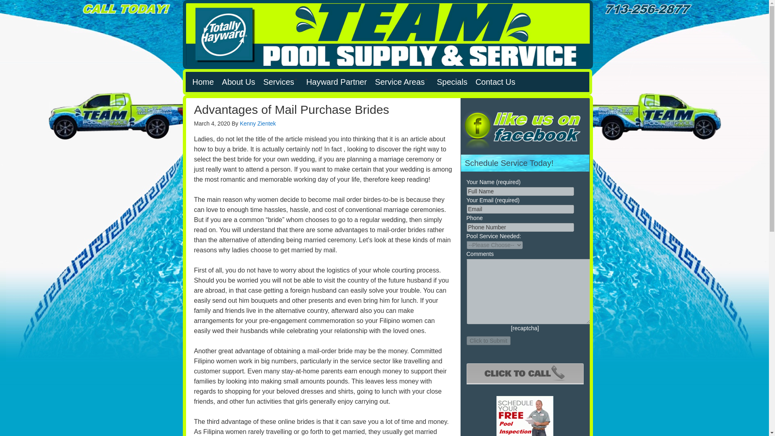  Describe the element at coordinates (488, 340) in the screenshot. I see `Click to Submit` at that location.